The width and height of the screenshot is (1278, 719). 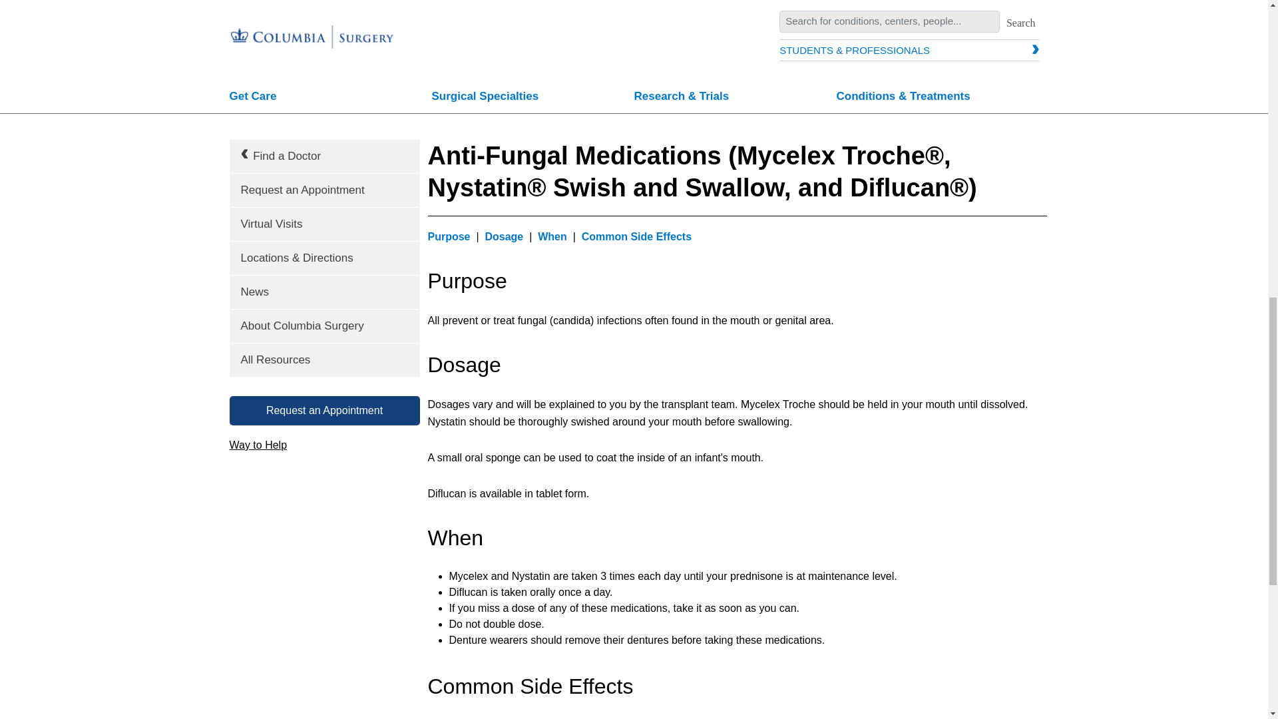 What do you see at coordinates (330, 98) in the screenshot?
I see `Get Care` at bounding box center [330, 98].